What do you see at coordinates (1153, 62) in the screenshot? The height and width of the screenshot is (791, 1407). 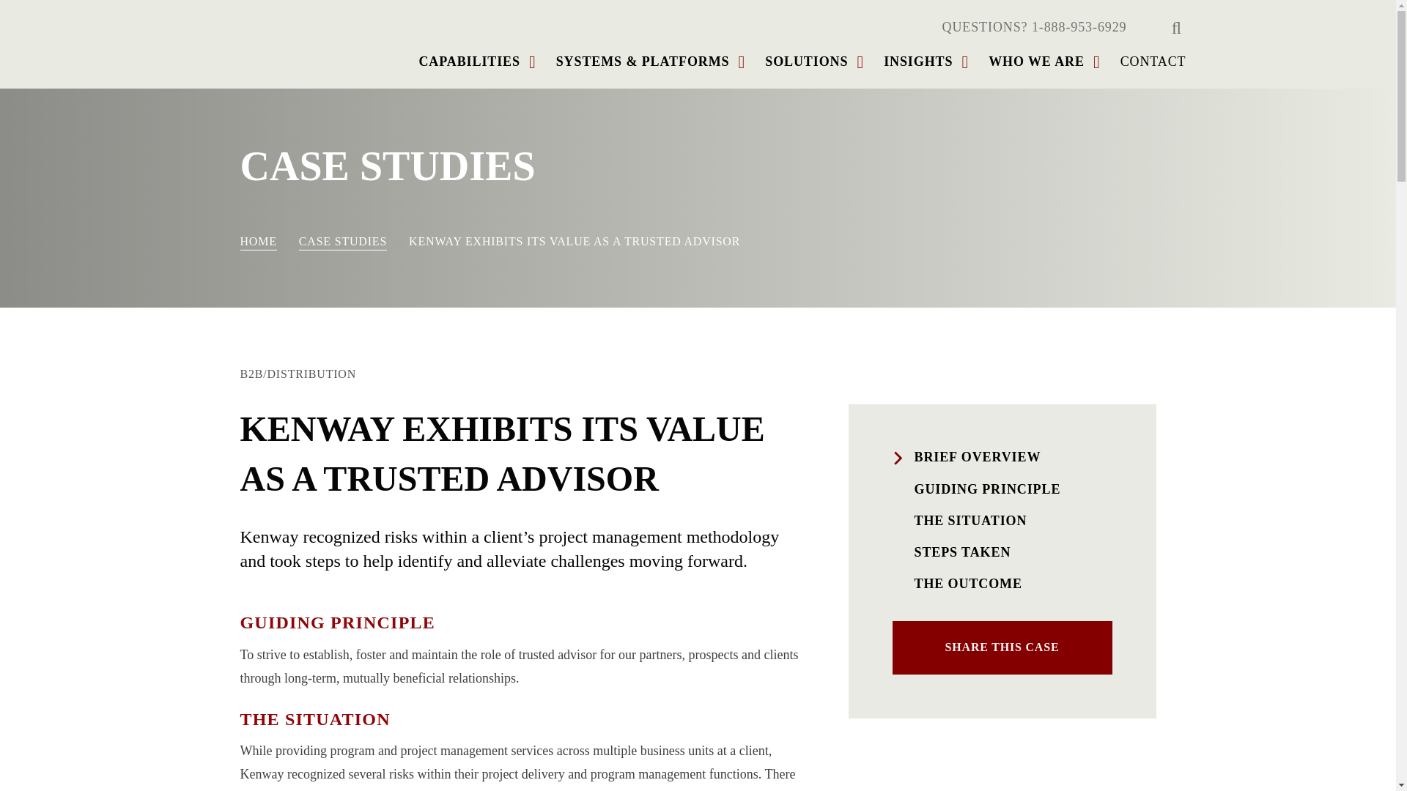 I see `CONTACT` at bounding box center [1153, 62].